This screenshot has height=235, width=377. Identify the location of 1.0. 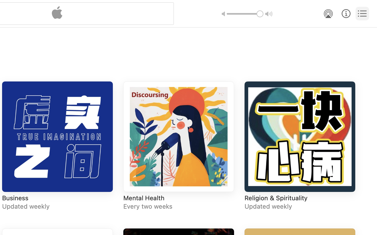
(245, 14).